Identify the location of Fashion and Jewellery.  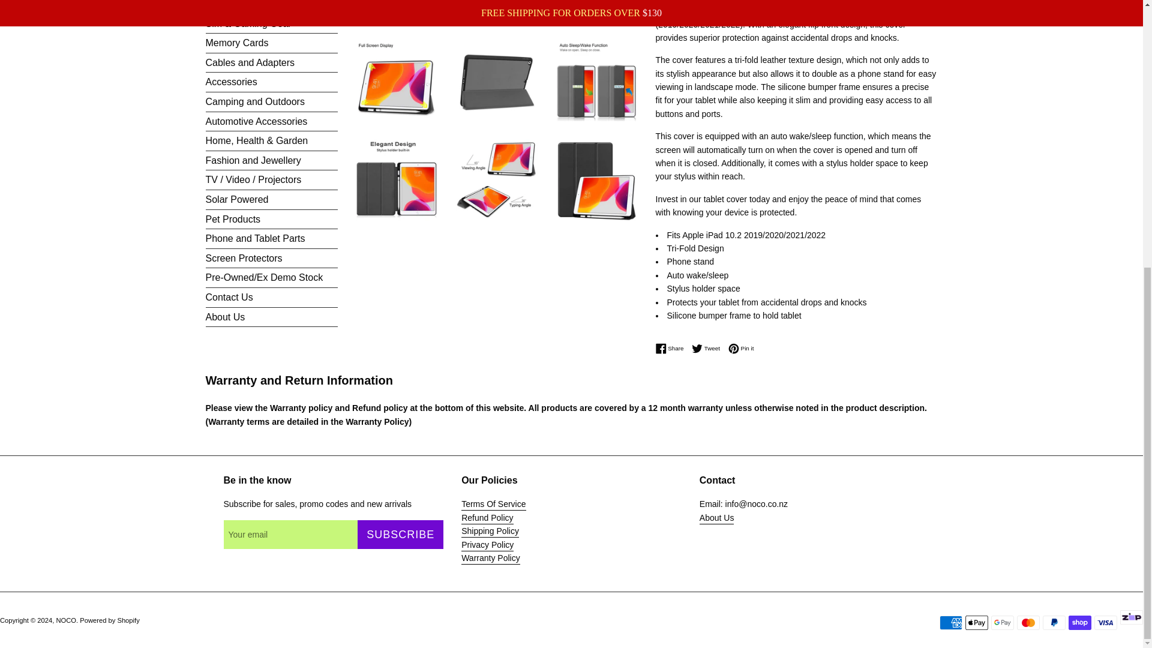
(271, 161).